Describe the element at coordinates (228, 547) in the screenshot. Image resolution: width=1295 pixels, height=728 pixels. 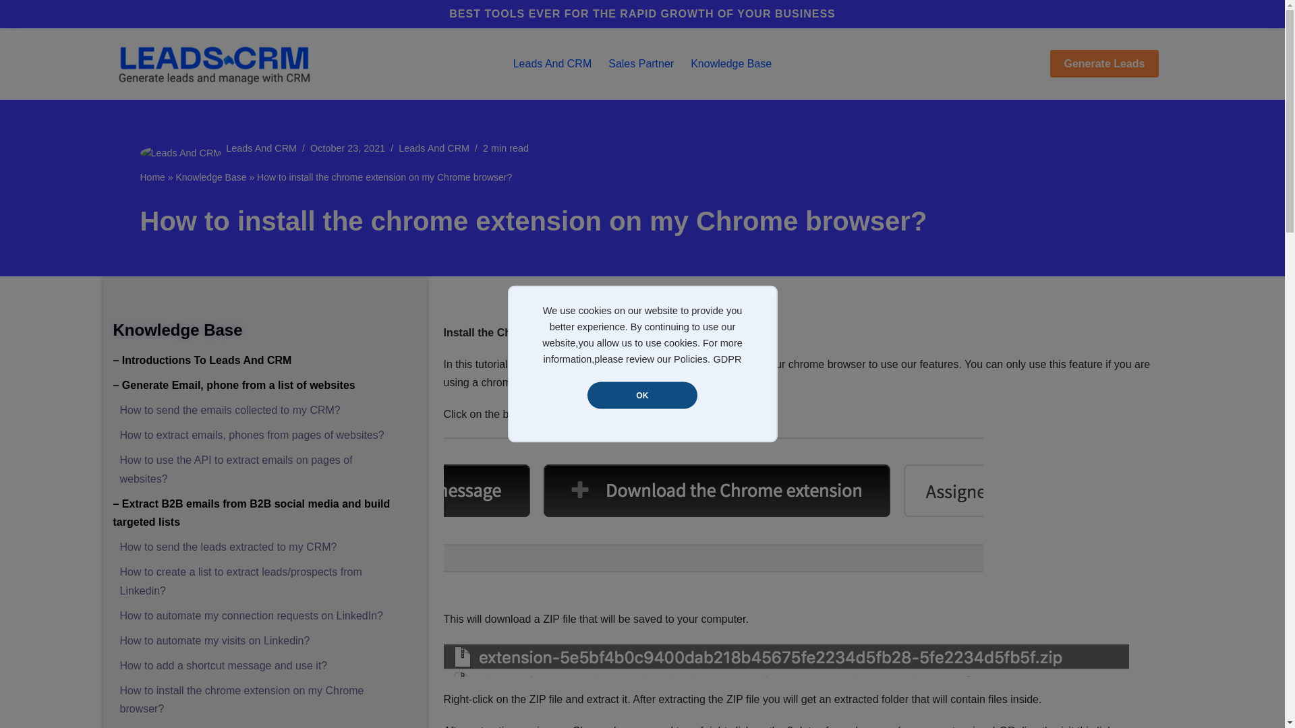
I see `How to send the leads extracted to my CRM?` at that location.